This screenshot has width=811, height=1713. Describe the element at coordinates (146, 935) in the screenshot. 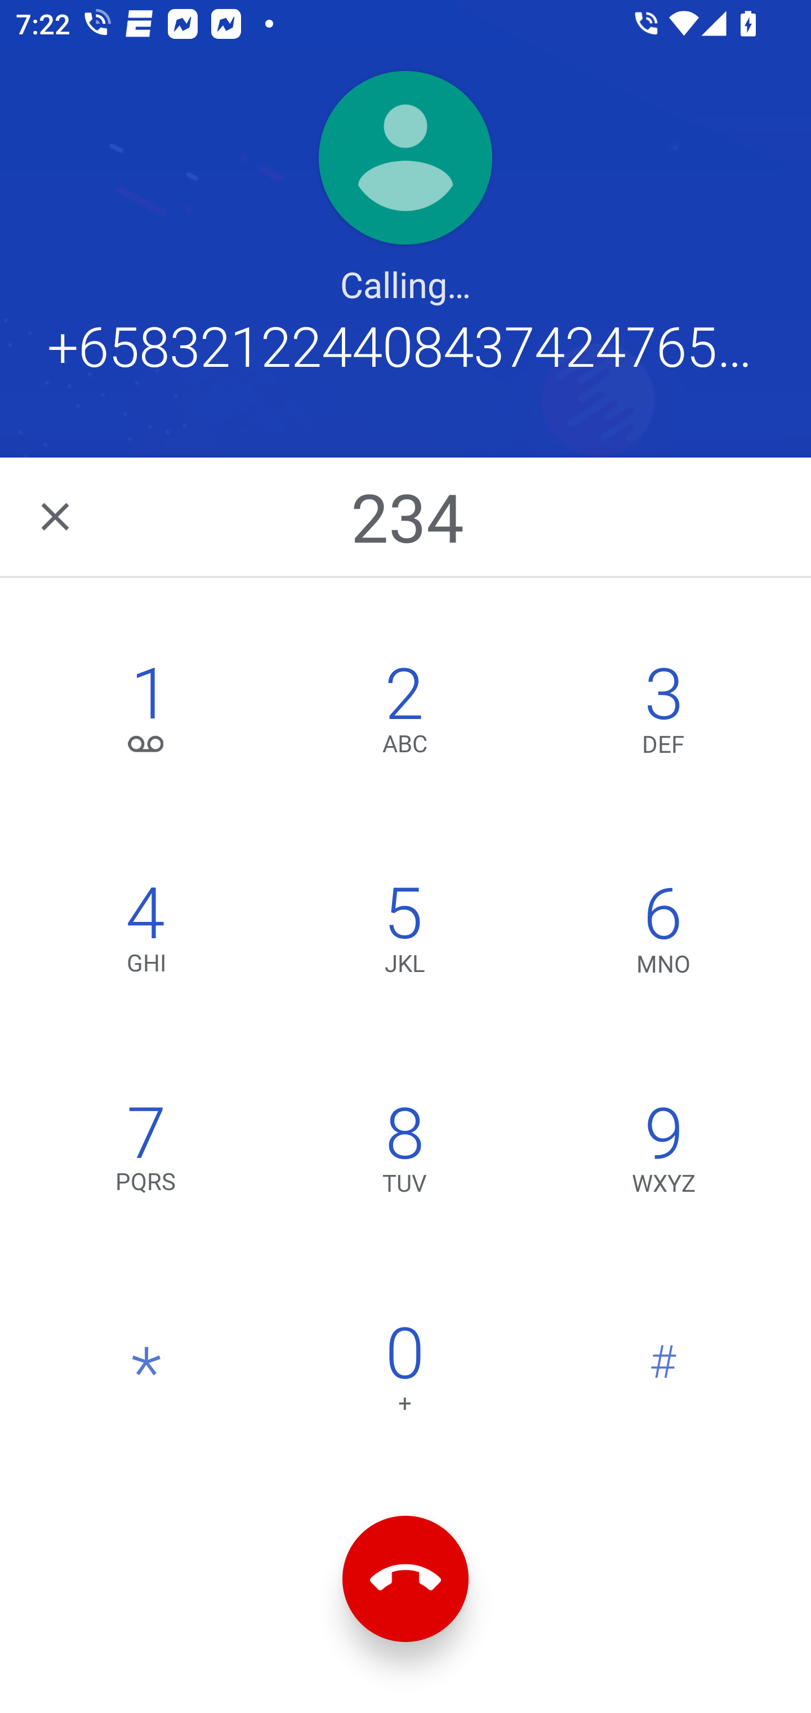

I see `4,GHI 4 GHI` at that location.